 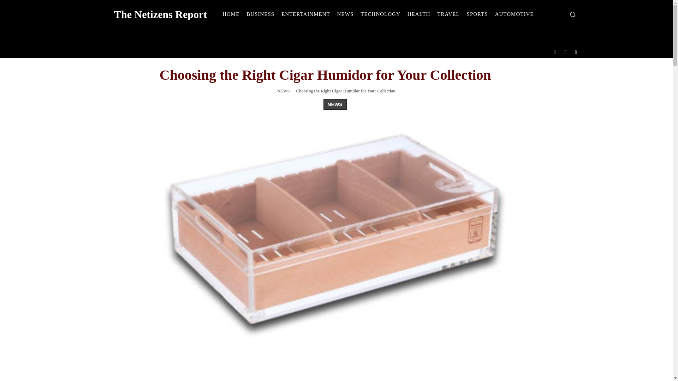 What do you see at coordinates (260, 14) in the screenshot?
I see `BUSINESS` at bounding box center [260, 14].